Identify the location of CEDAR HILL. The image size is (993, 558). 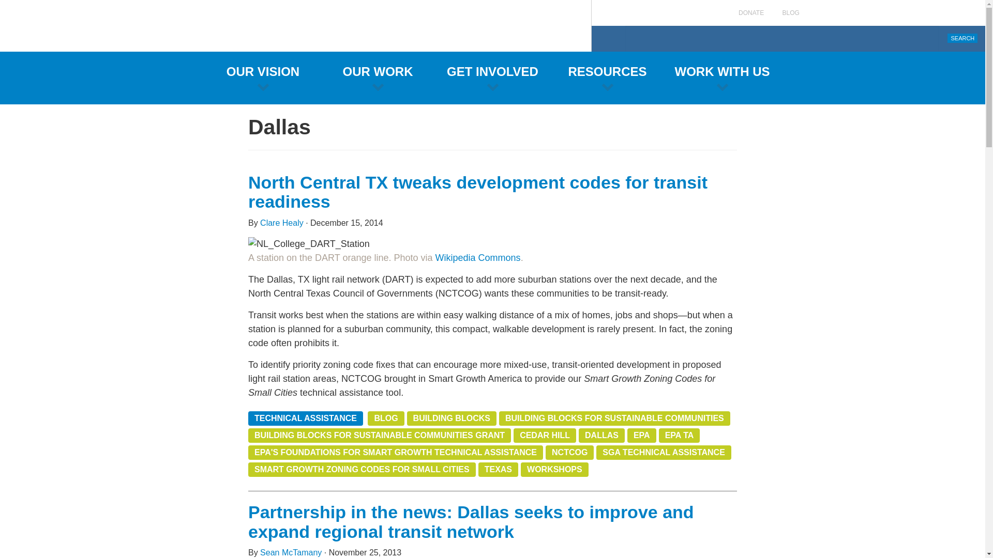
(544, 436).